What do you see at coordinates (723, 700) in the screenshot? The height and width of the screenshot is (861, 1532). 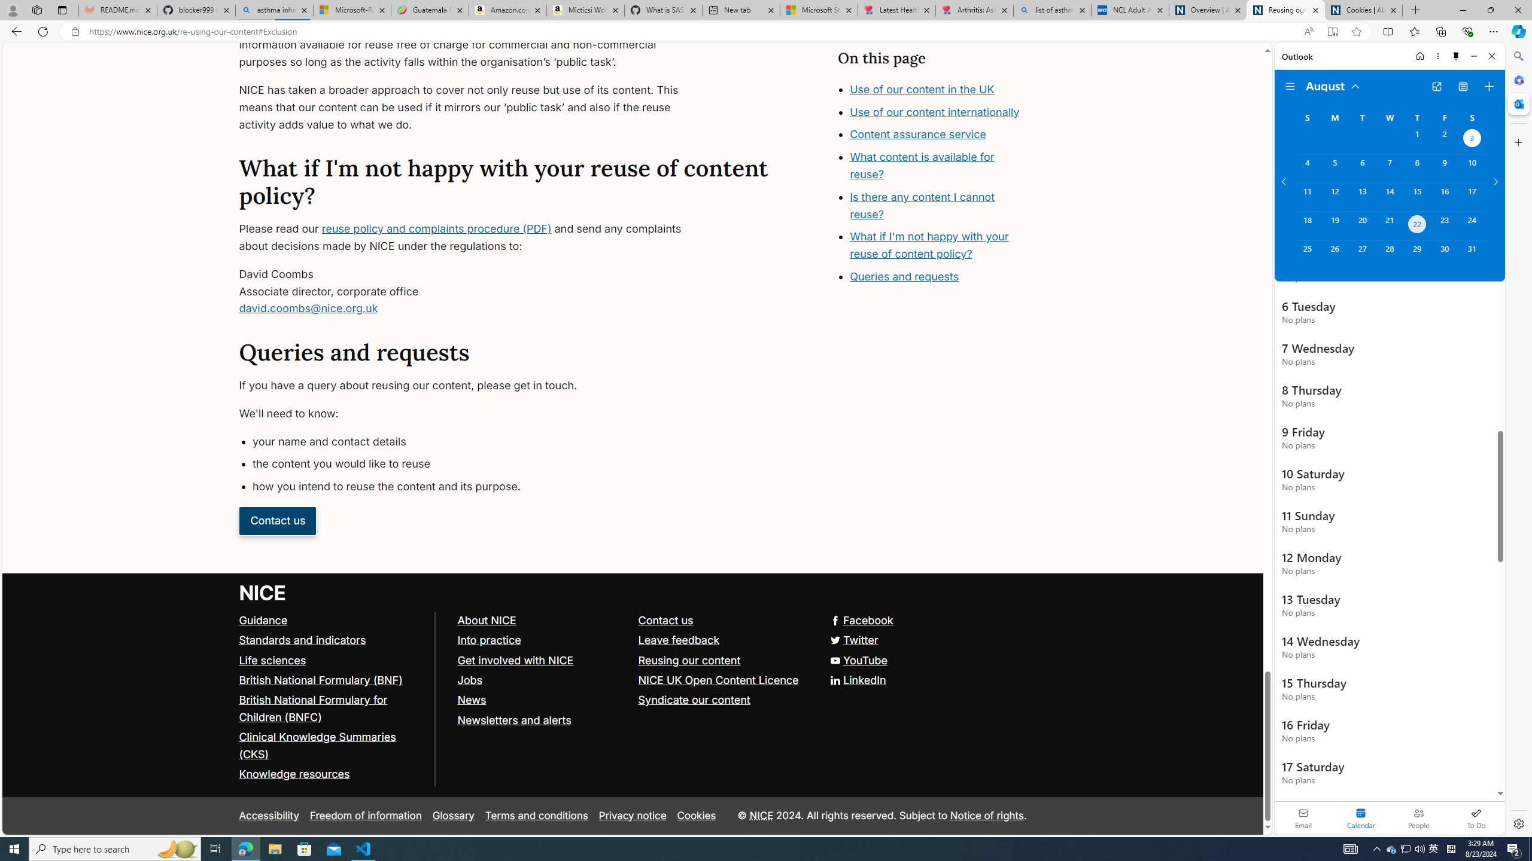 I see `Syndicate our content` at bounding box center [723, 700].